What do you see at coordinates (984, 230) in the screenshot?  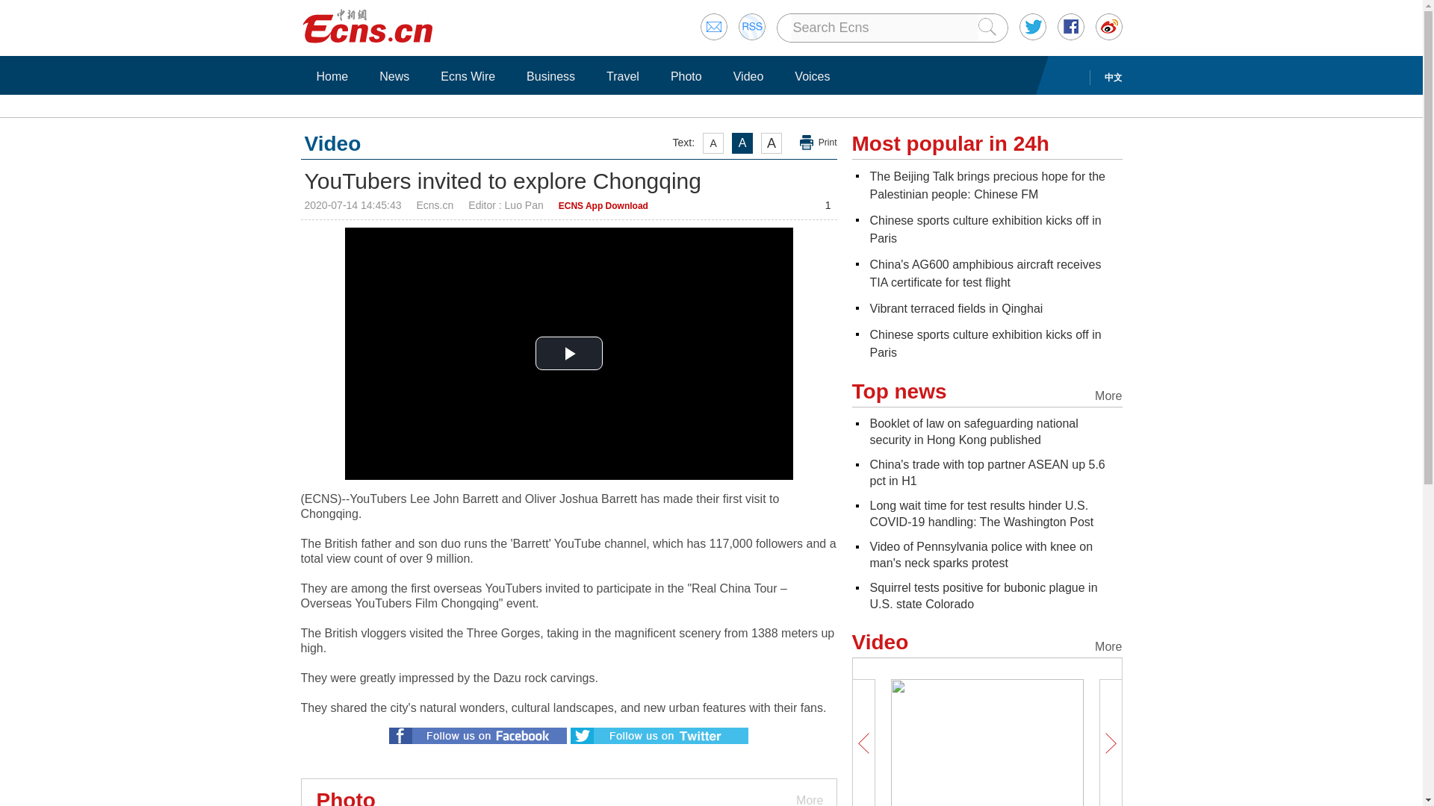 I see `Chinese` at bounding box center [984, 230].